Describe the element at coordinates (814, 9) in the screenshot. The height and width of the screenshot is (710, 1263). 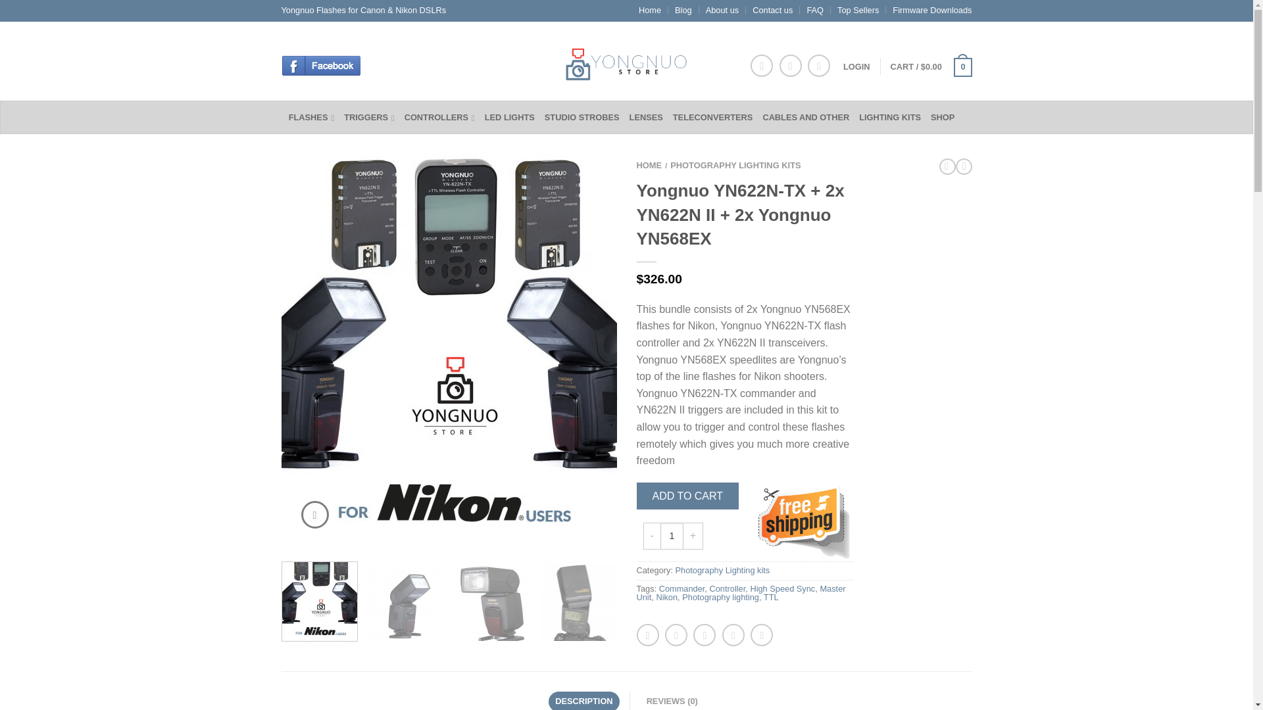
I see `FAQ` at that location.